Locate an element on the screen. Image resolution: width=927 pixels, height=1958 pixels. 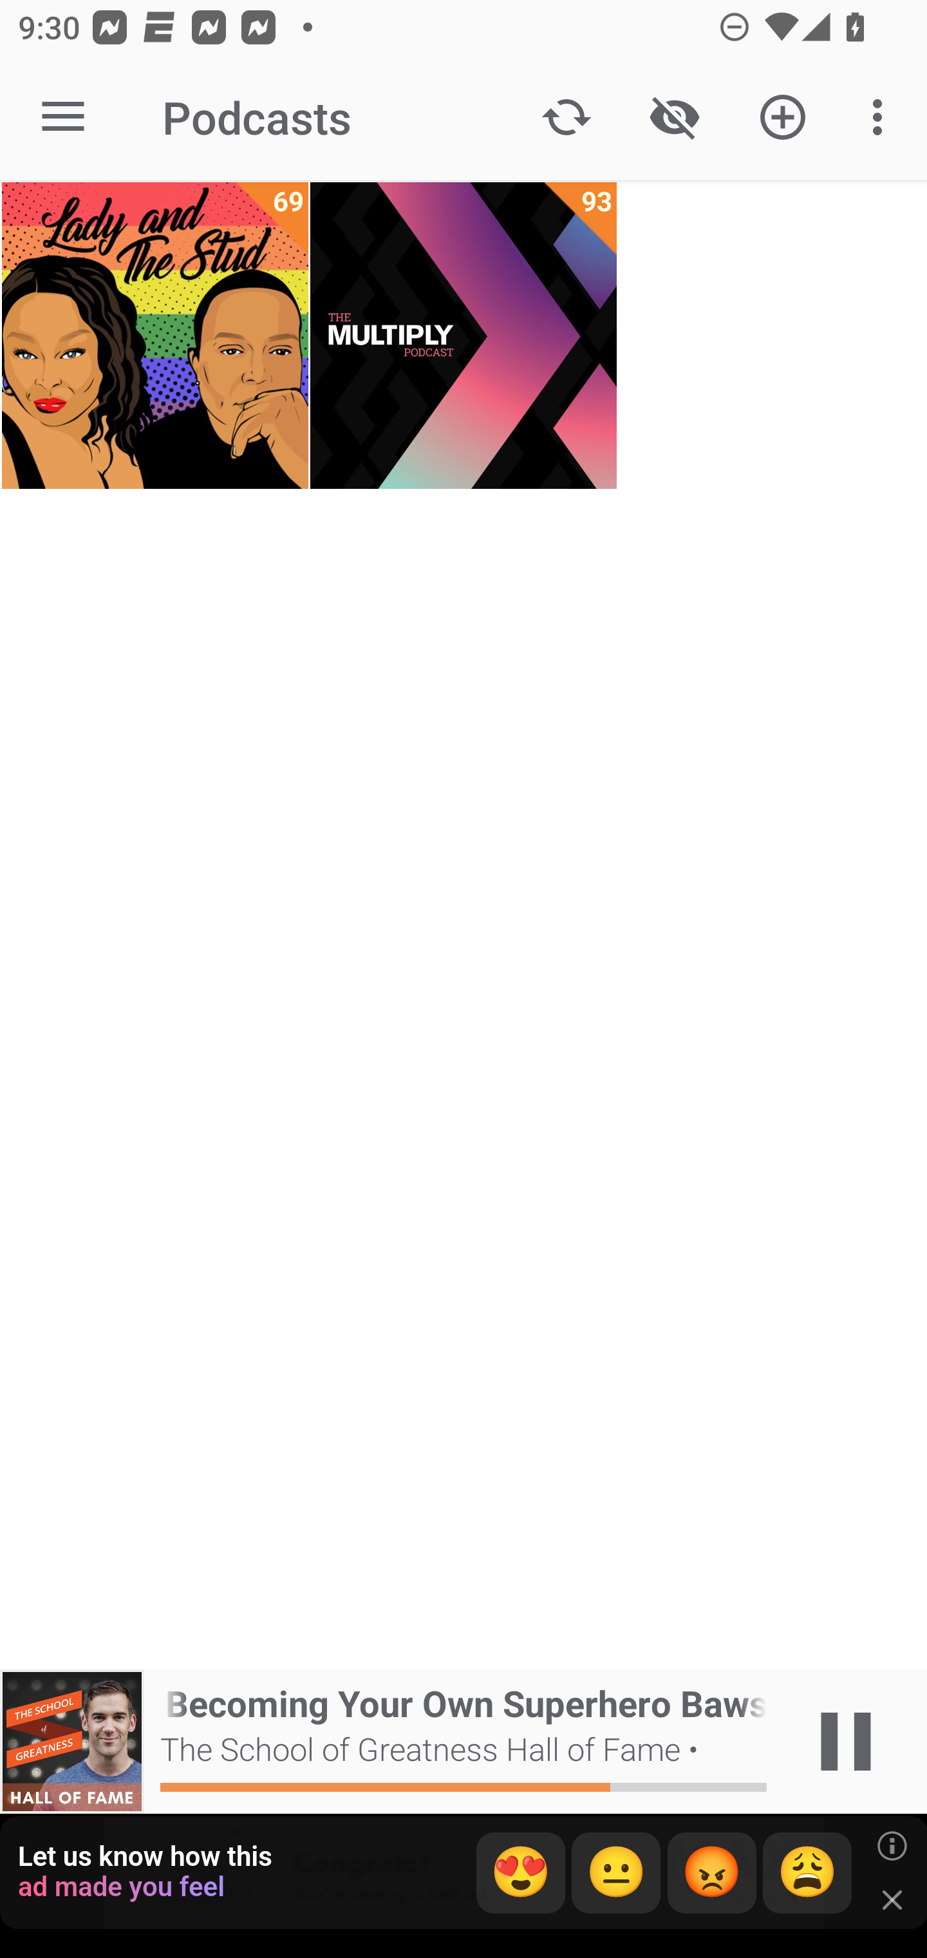
Update is located at coordinates (566, 117).